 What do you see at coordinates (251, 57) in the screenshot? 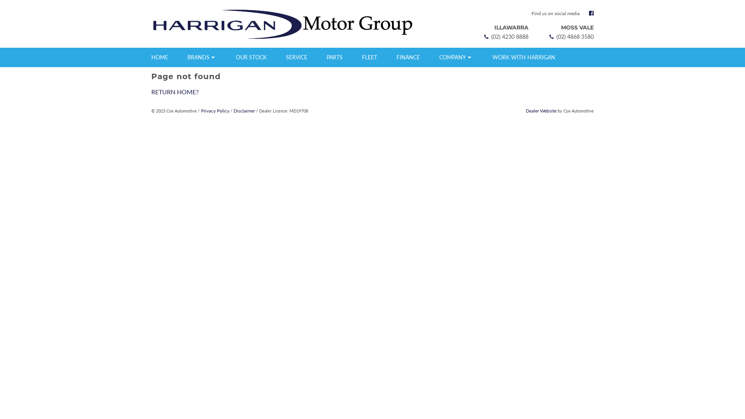
I see `OUR STOCK` at bounding box center [251, 57].